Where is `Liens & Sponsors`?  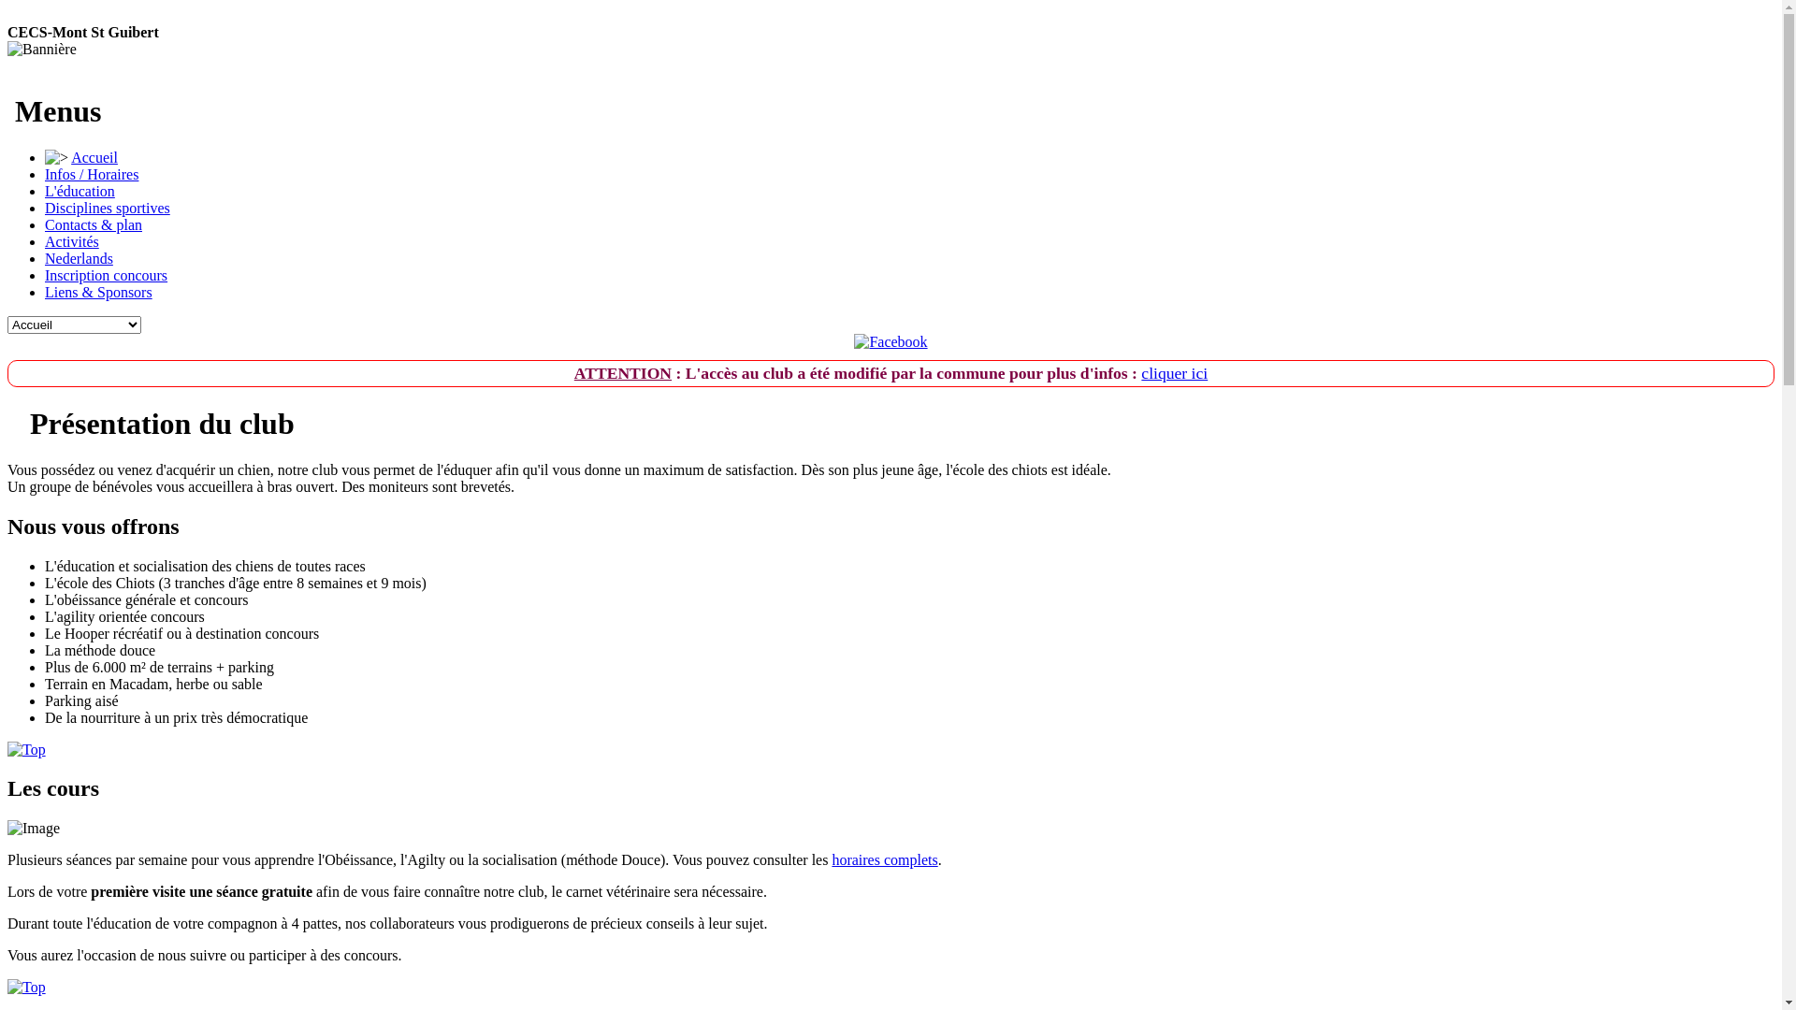
Liens & Sponsors is located at coordinates (99, 292).